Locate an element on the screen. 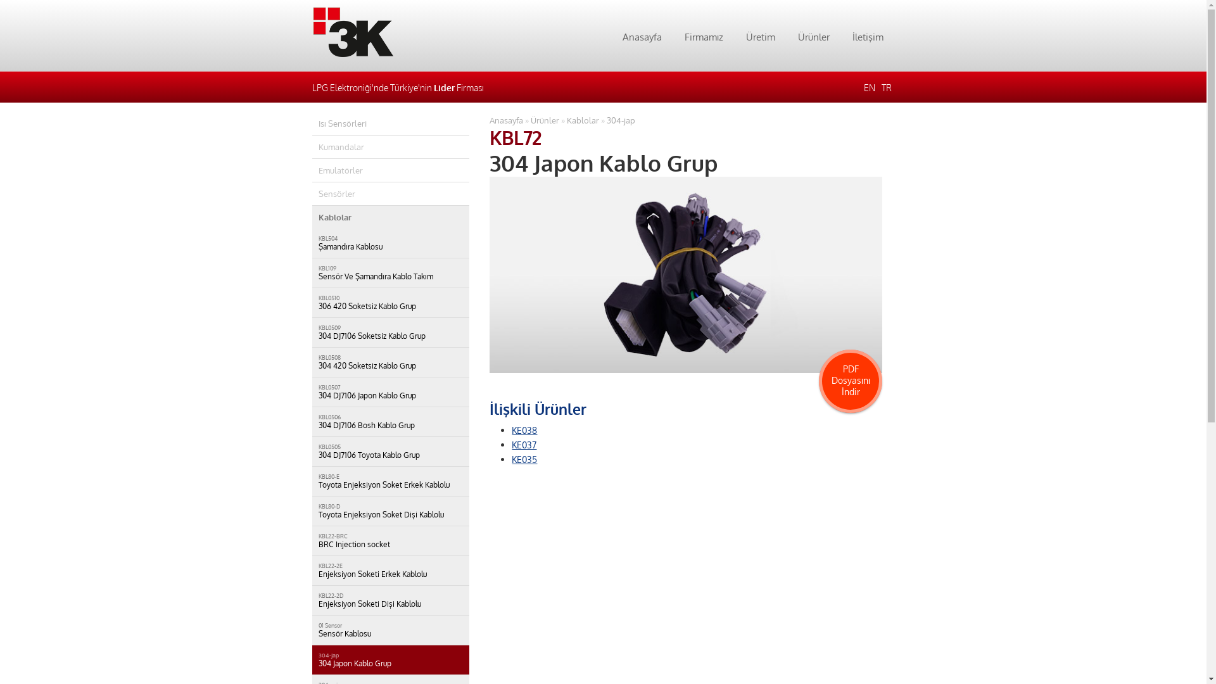 The width and height of the screenshot is (1216, 684). TR is located at coordinates (887, 87).